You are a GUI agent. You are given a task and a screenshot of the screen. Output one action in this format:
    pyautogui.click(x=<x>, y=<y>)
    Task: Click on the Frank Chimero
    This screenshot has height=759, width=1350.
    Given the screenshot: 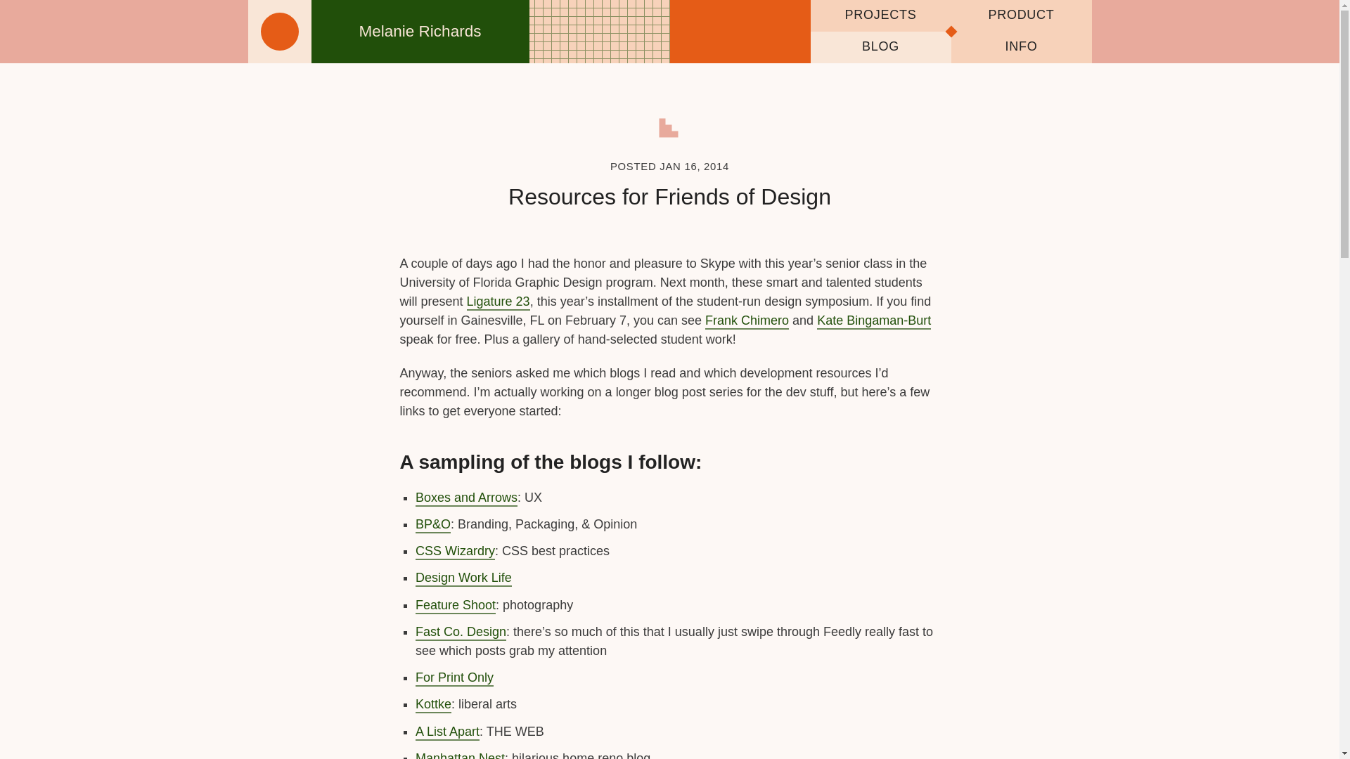 What is the action you would take?
    pyautogui.click(x=747, y=321)
    